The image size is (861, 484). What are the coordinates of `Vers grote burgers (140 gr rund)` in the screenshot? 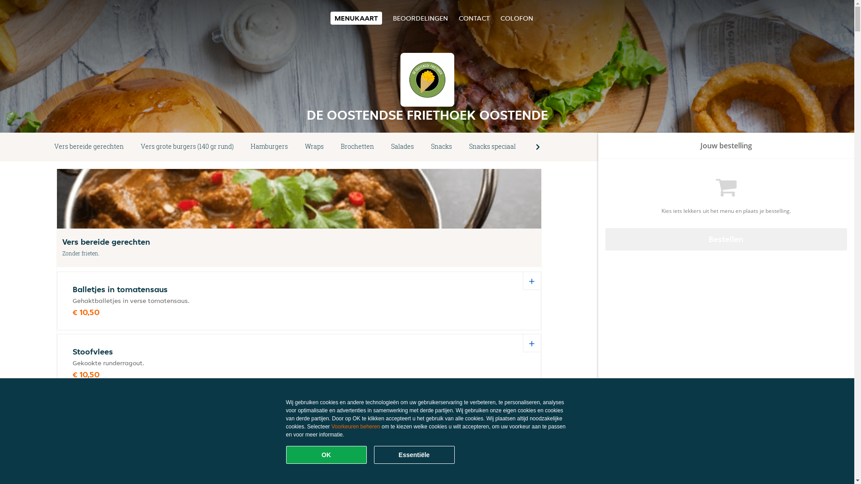 It's located at (187, 147).